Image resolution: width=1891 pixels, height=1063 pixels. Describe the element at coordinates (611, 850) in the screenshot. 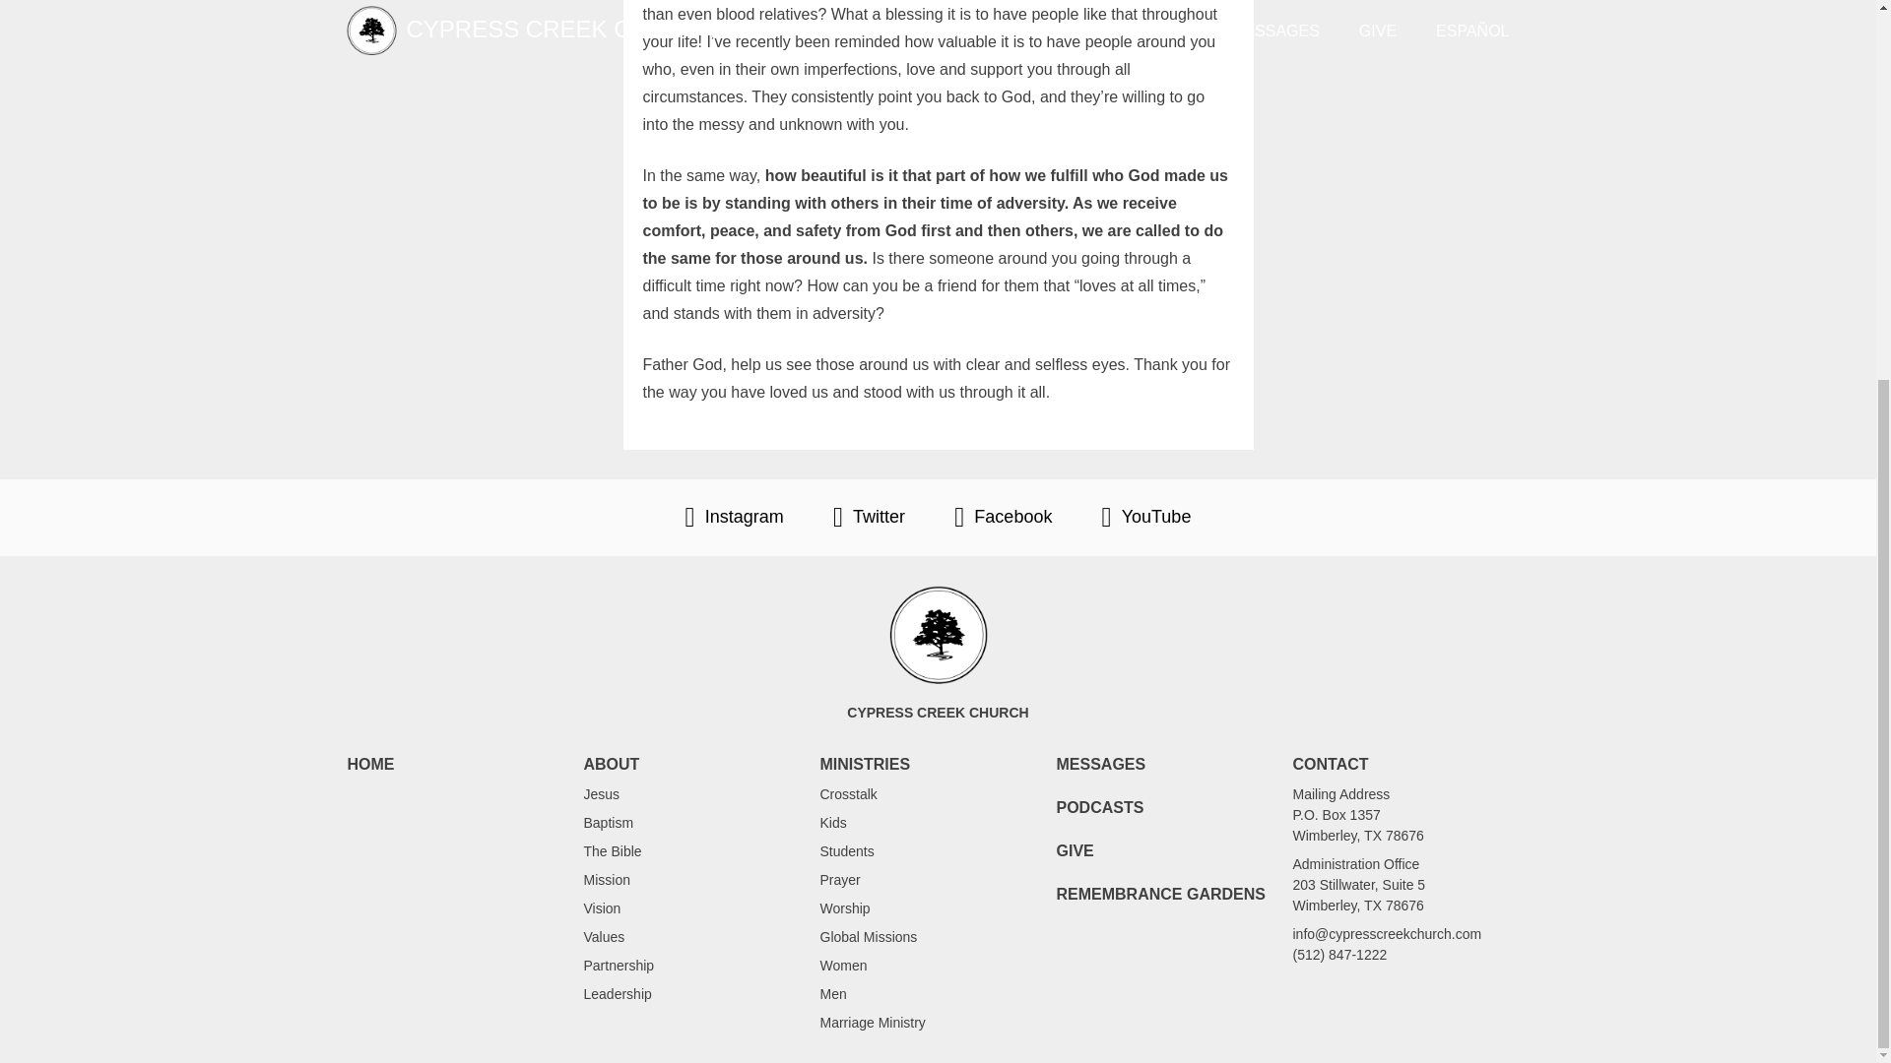

I see `The Bible` at that location.